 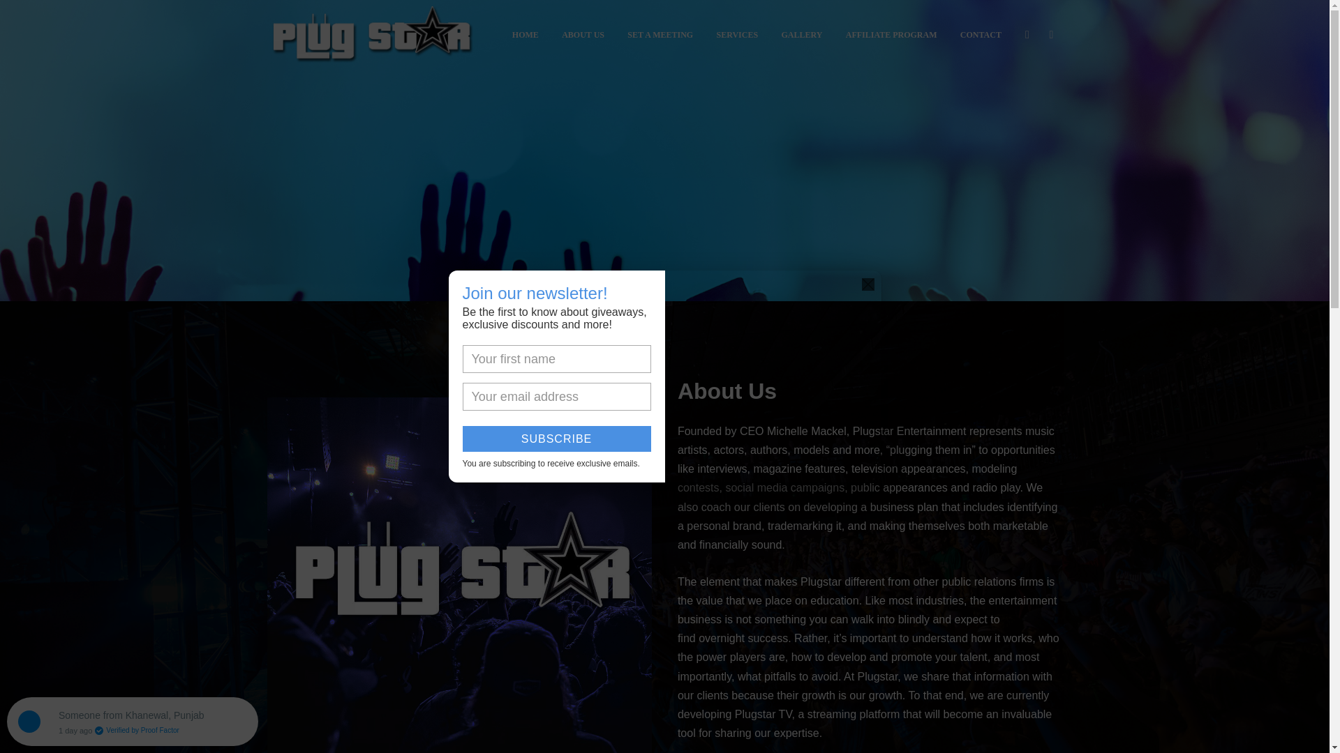 What do you see at coordinates (981, 35) in the screenshot?
I see `CONTACT` at bounding box center [981, 35].